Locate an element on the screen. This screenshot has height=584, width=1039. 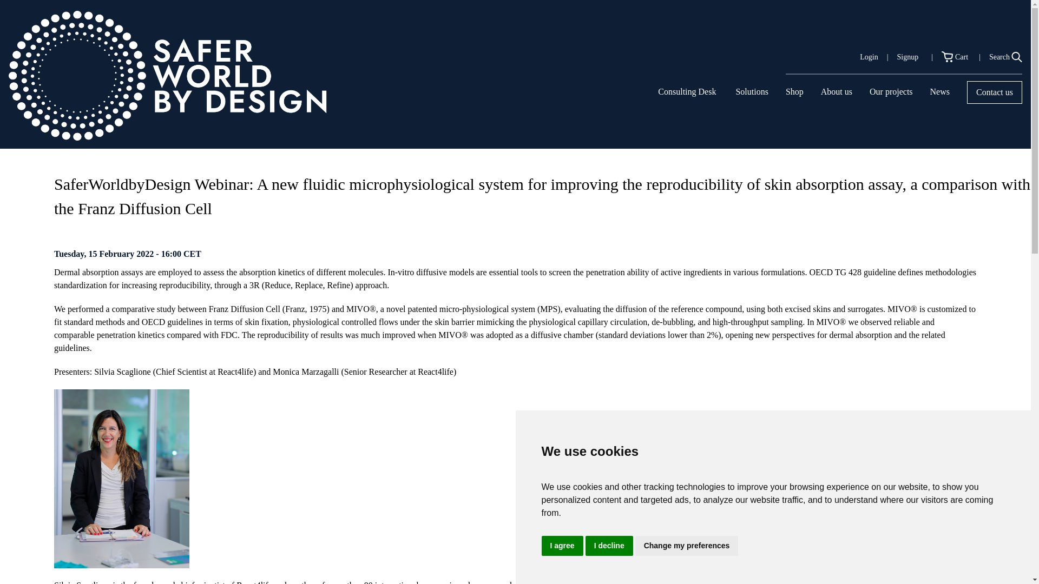
Consulting Desk is located at coordinates (686, 91).